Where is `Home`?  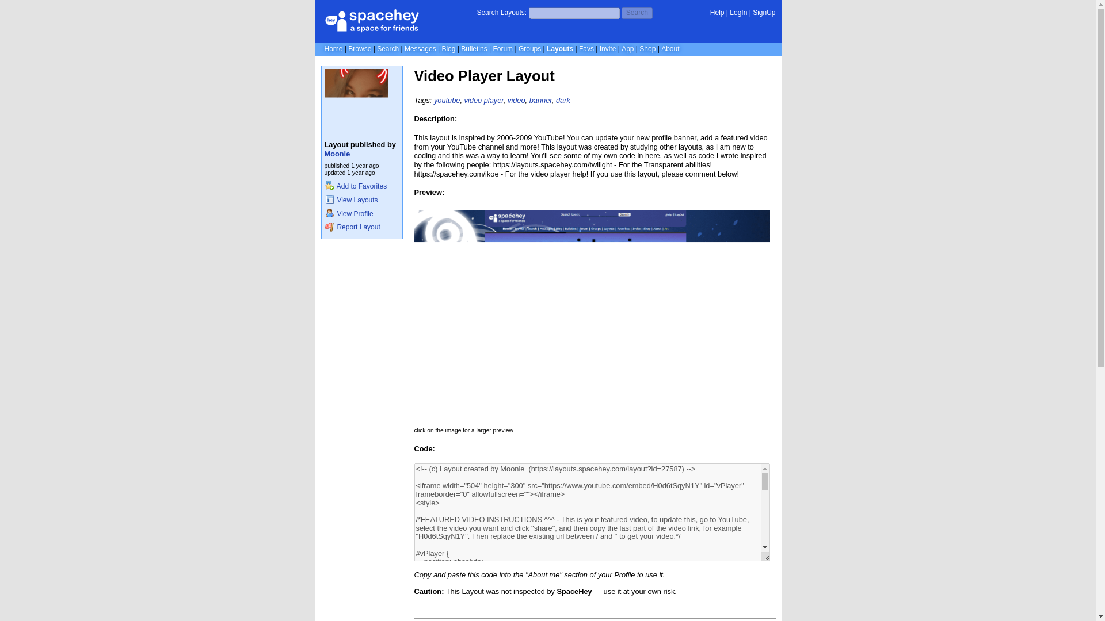
Home is located at coordinates (334, 48).